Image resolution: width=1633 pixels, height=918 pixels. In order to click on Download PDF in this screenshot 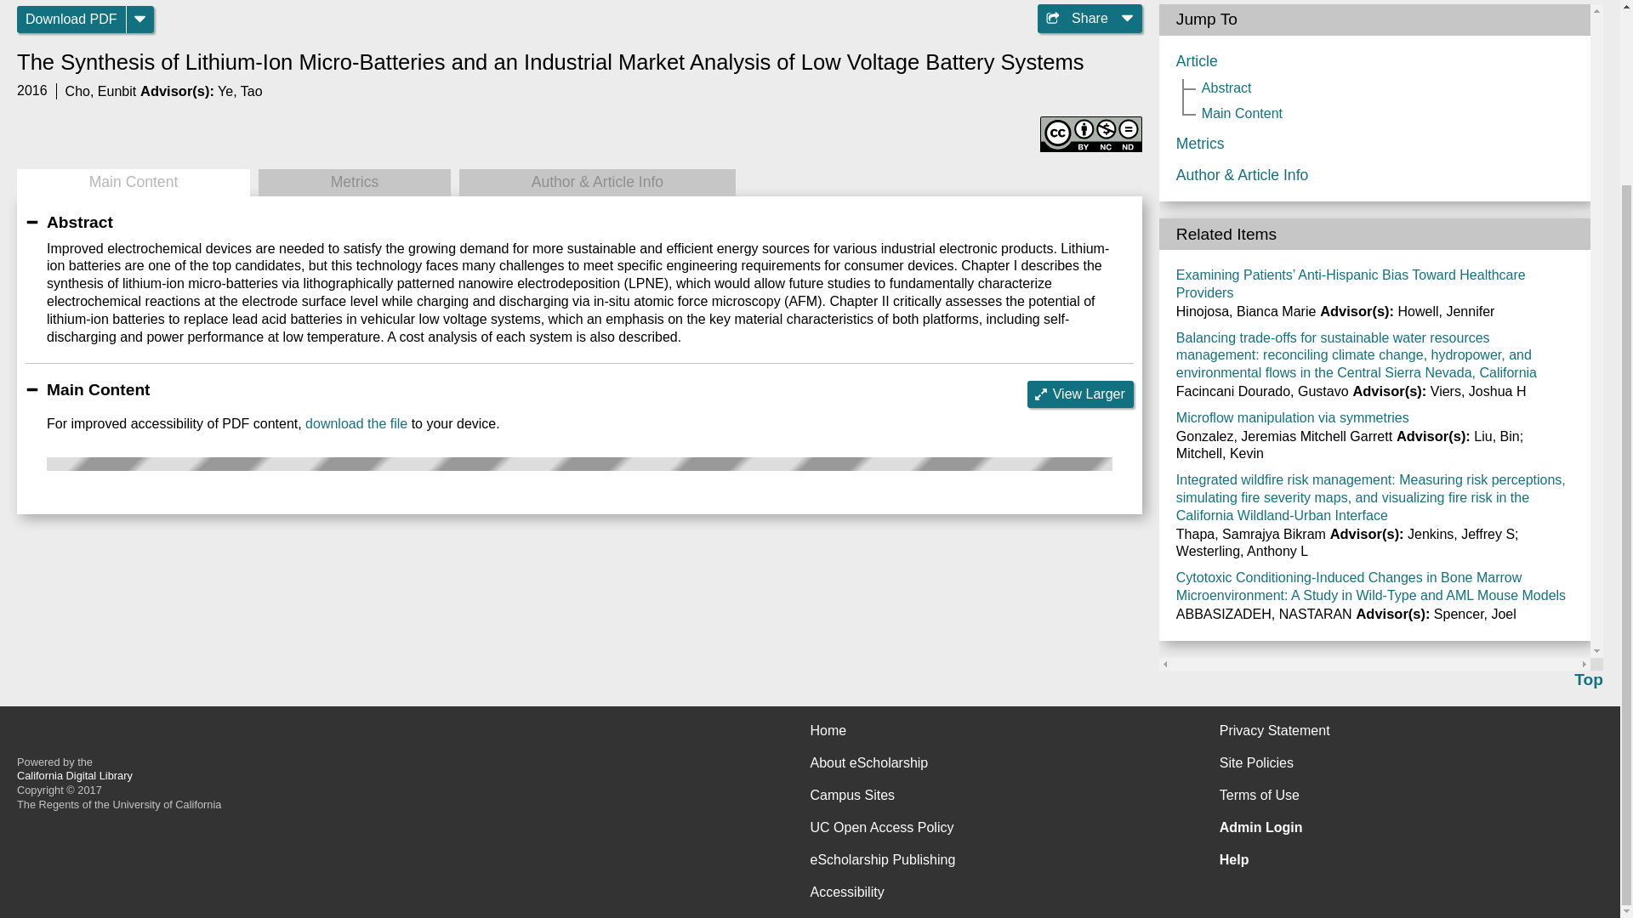, I will do `click(71, 19)`.